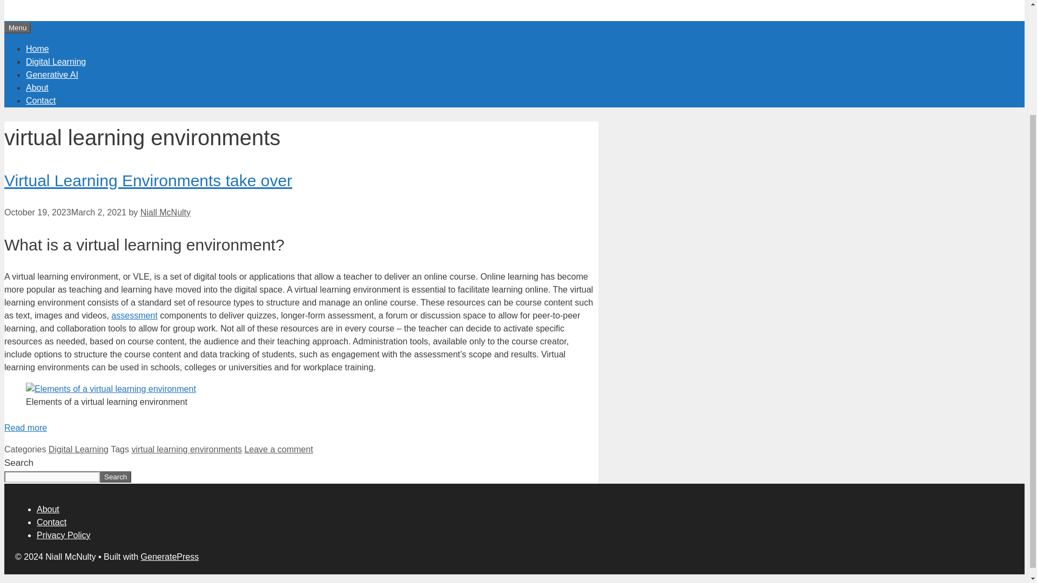 Image resolution: width=1037 pixels, height=583 pixels. Describe the element at coordinates (51, 523) in the screenshot. I see `Contact` at that location.